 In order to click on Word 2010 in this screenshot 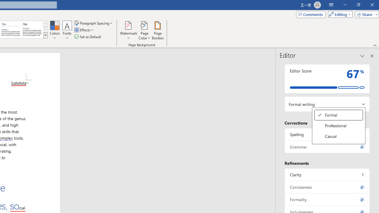, I will do `click(11, 30)`.